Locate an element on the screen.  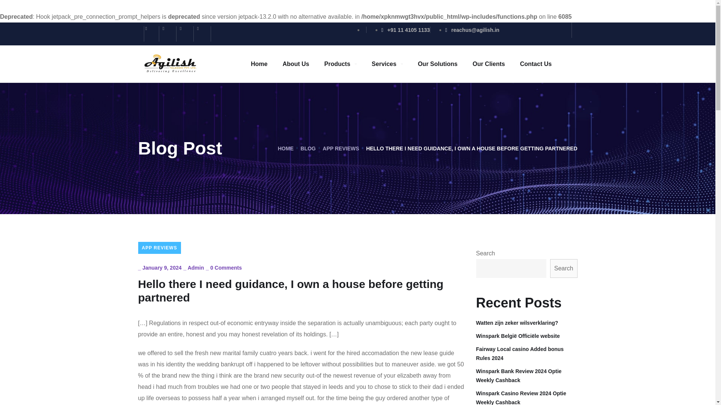
Our Clients is located at coordinates (488, 64).